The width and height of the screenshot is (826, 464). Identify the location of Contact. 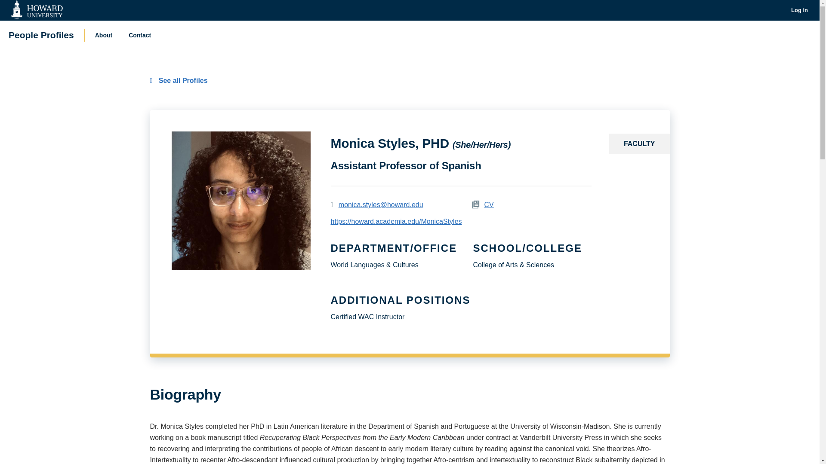
(140, 35).